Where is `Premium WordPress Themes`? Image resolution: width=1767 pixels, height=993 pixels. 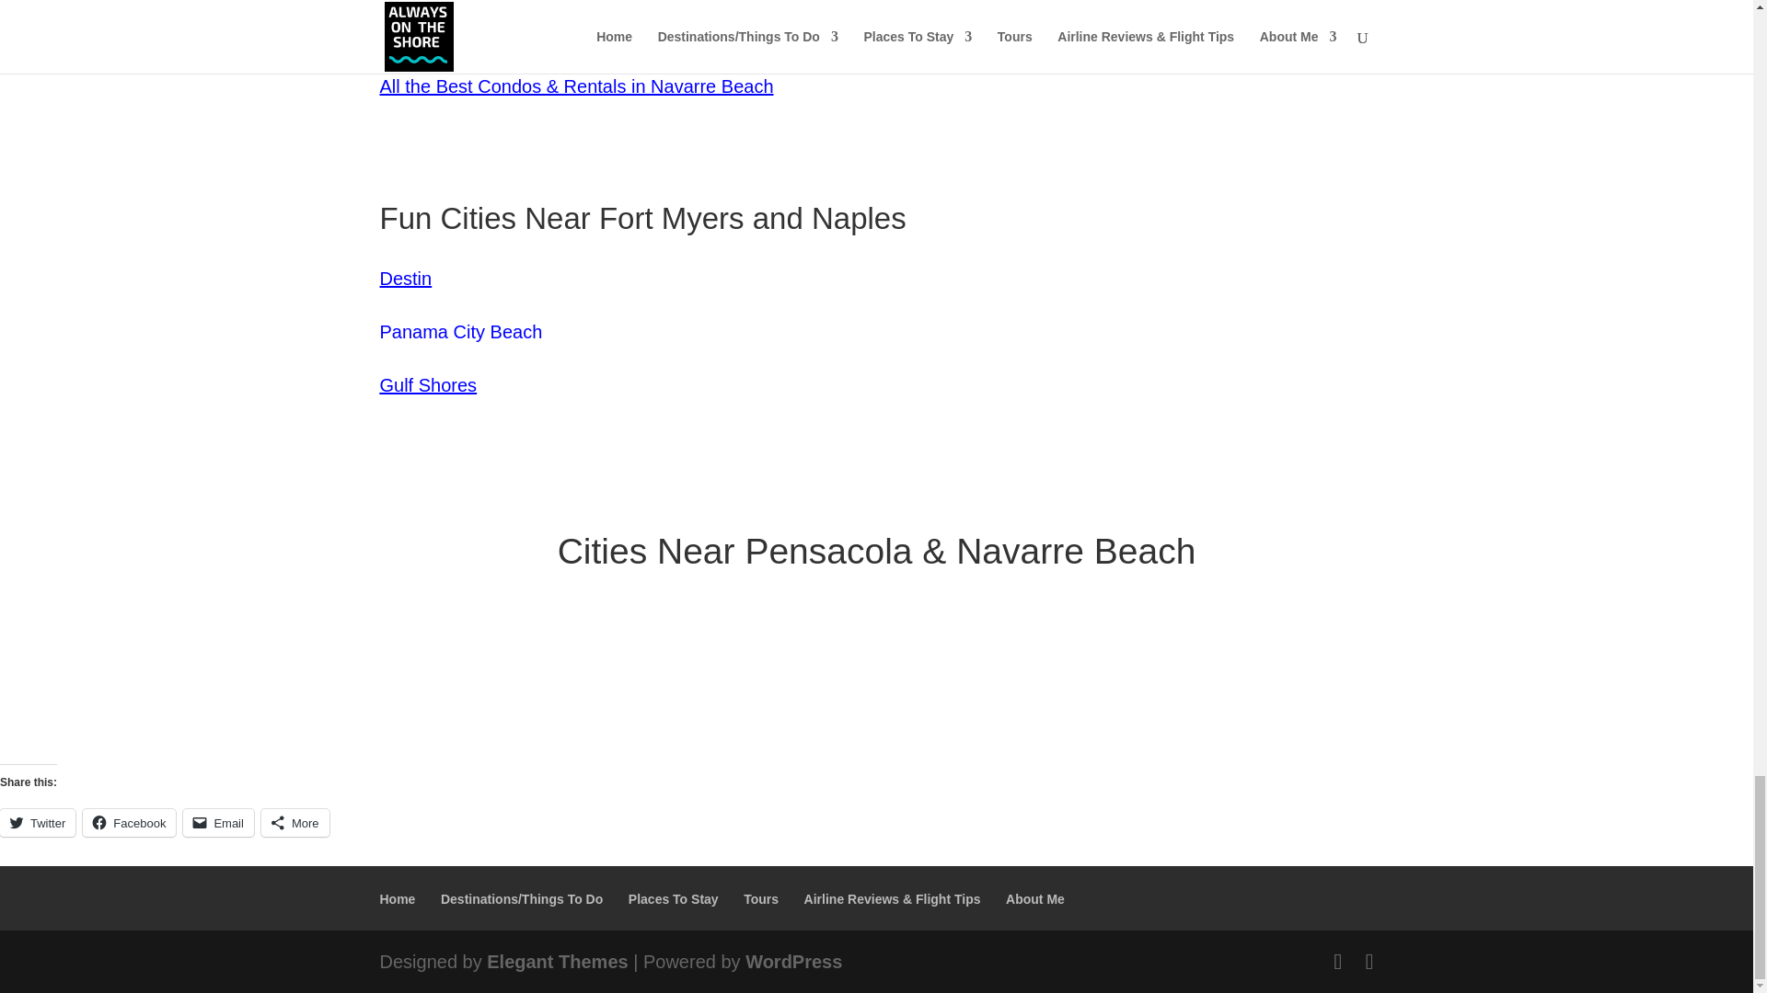
Premium WordPress Themes is located at coordinates (557, 962).